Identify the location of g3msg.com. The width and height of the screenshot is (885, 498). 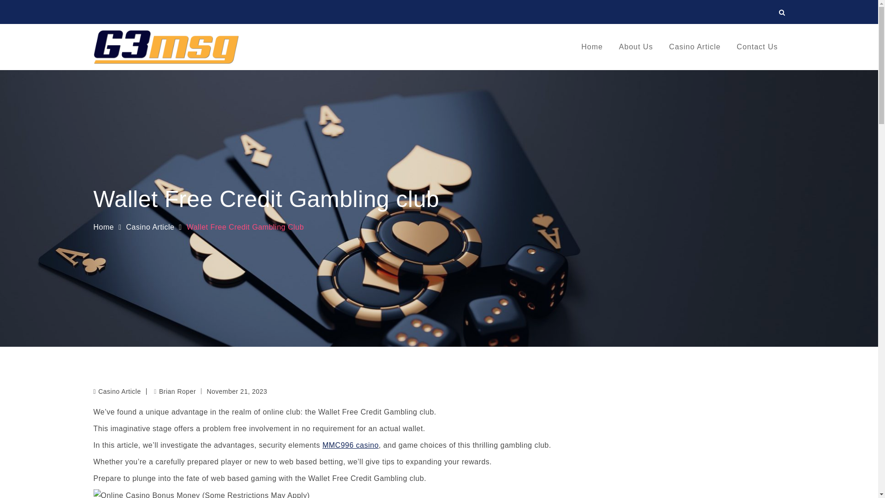
(269, 56).